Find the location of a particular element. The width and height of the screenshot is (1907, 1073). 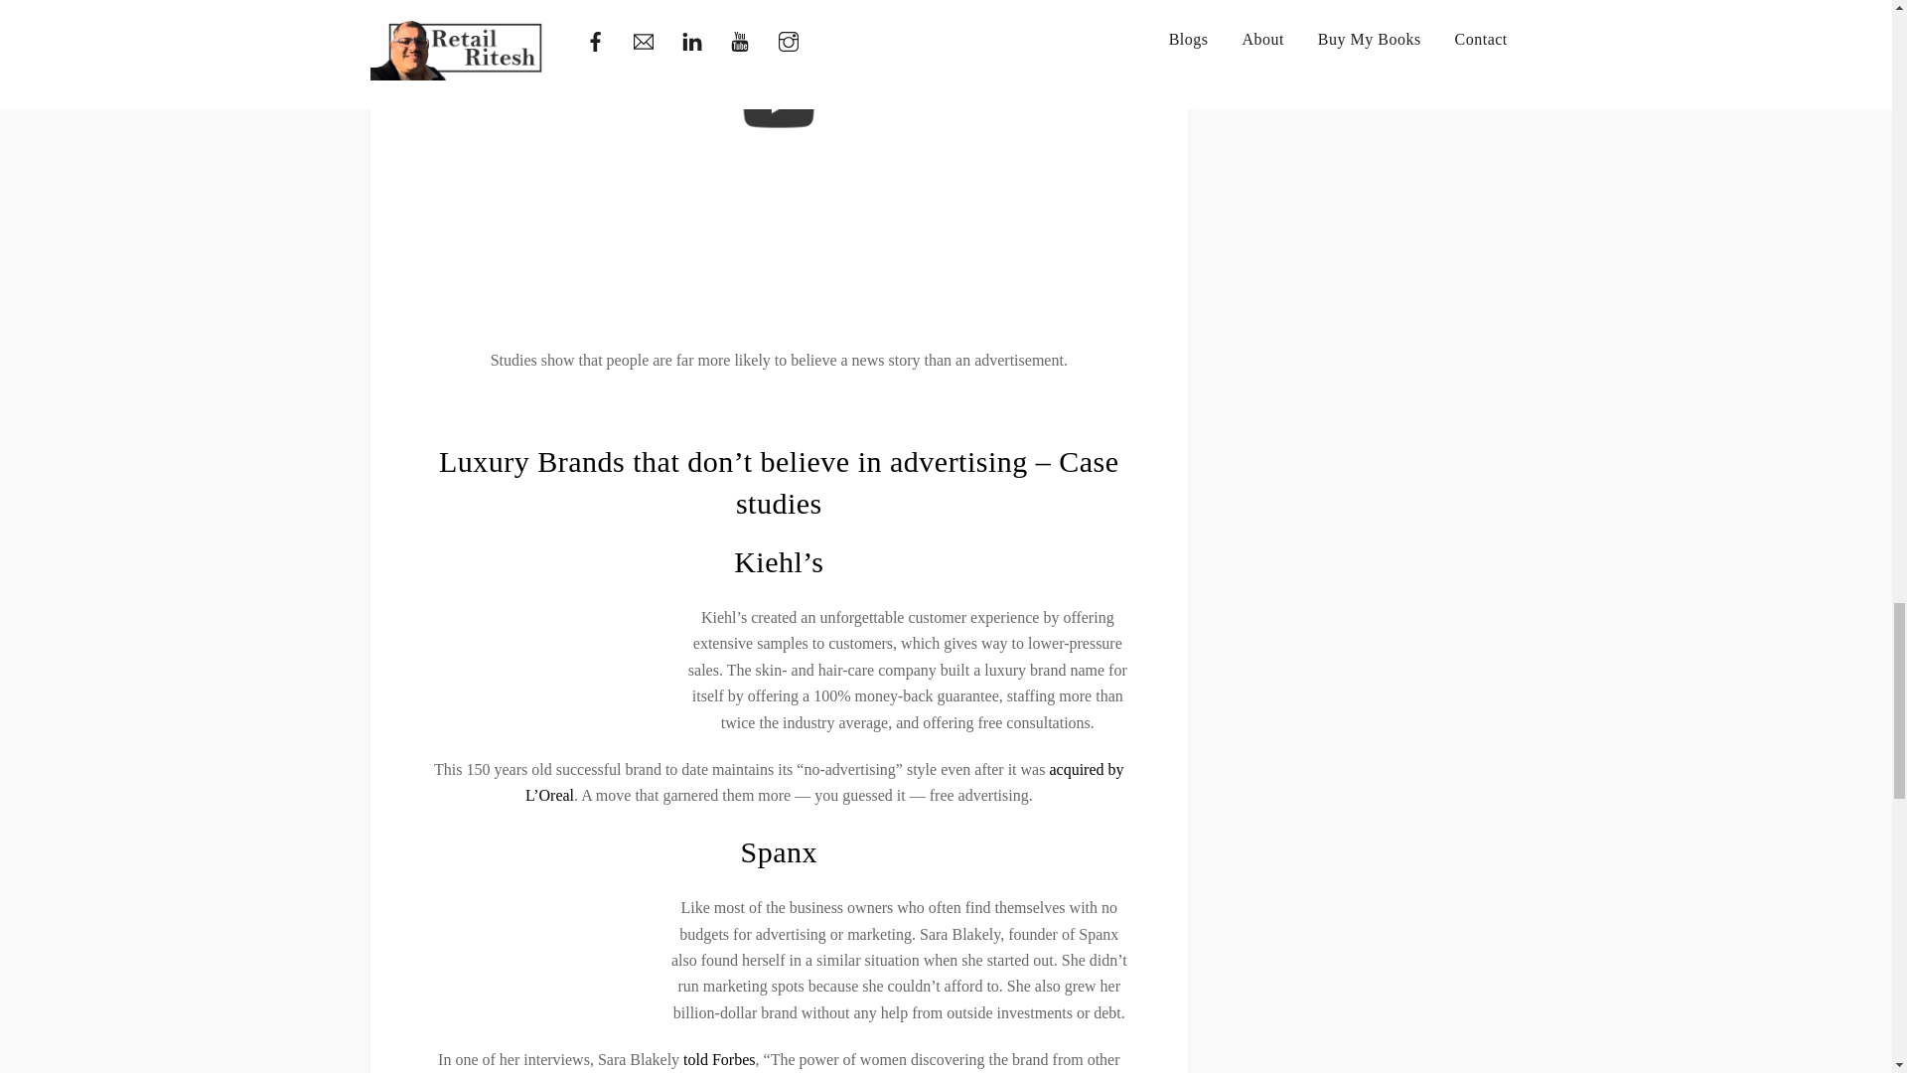

told Forbes is located at coordinates (719, 1059).